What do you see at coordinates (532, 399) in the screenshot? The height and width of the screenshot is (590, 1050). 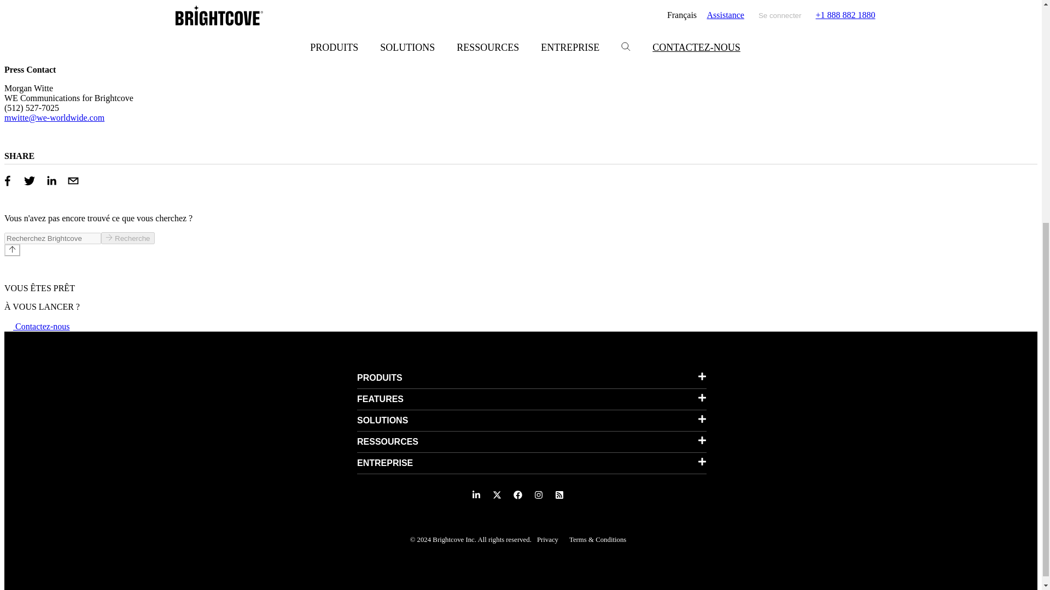 I see `FEATURES` at bounding box center [532, 399].